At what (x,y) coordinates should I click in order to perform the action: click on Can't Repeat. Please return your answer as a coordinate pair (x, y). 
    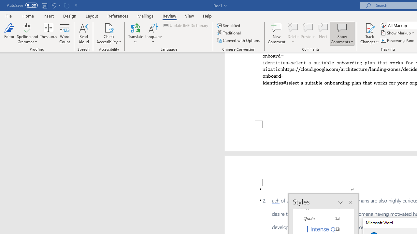
    Looking at the image, I should click on (66, 5).